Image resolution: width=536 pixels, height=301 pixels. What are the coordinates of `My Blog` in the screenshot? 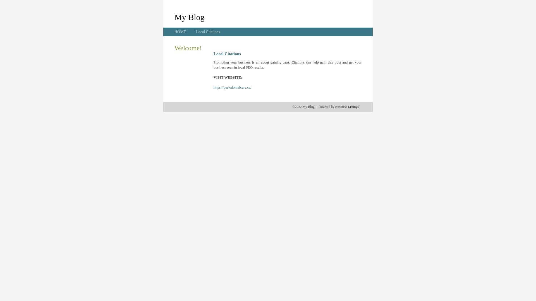 It's located at (190, 17).